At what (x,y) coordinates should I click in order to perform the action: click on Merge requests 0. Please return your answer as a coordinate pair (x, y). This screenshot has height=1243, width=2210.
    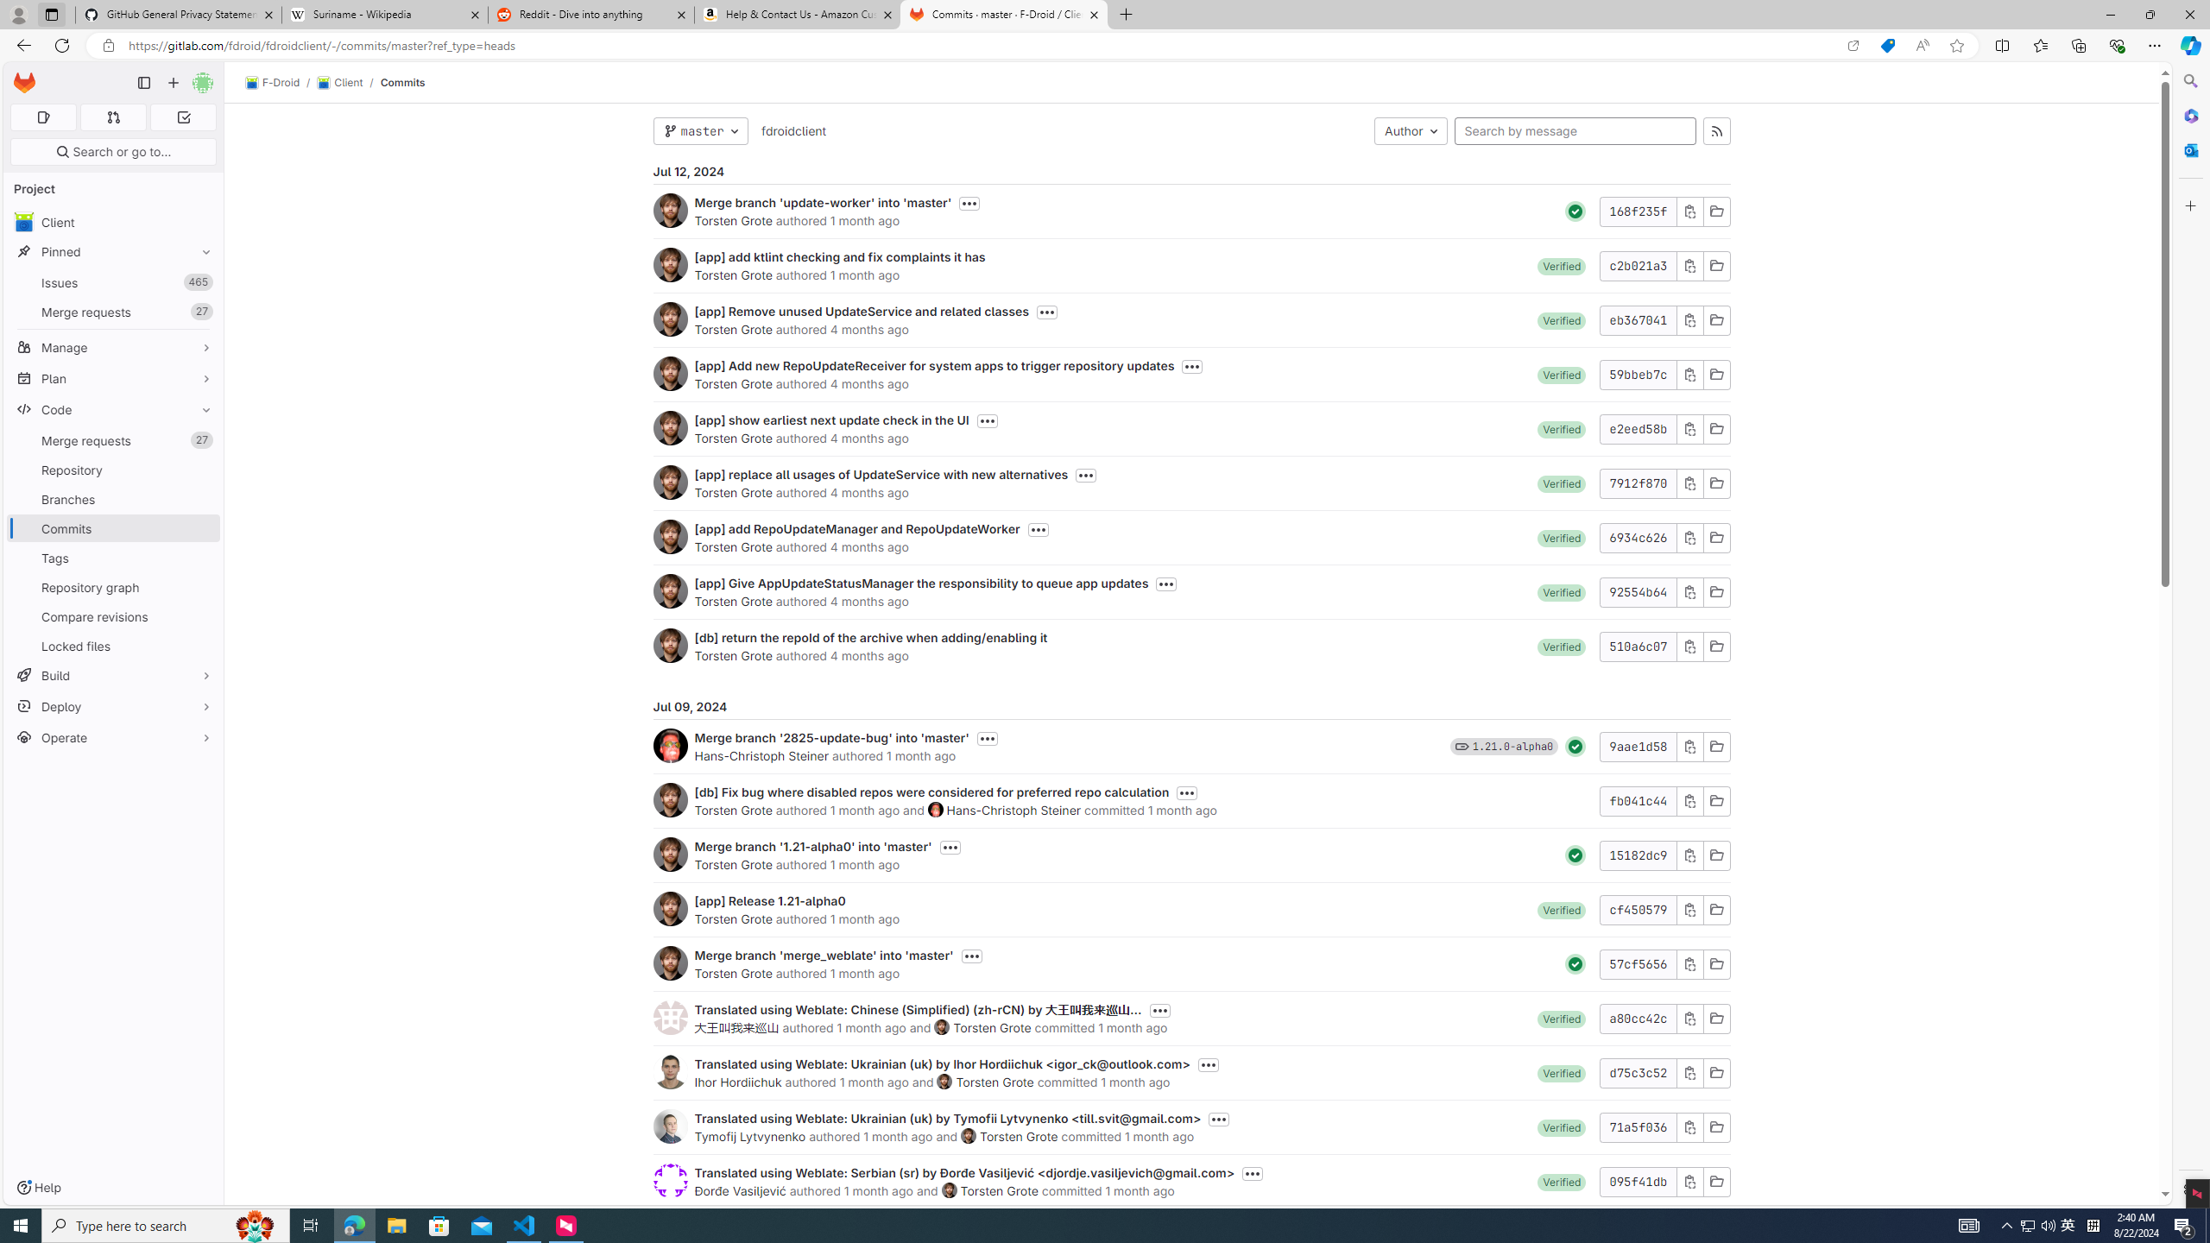
    Looking at the image, I should click on (112, 117).